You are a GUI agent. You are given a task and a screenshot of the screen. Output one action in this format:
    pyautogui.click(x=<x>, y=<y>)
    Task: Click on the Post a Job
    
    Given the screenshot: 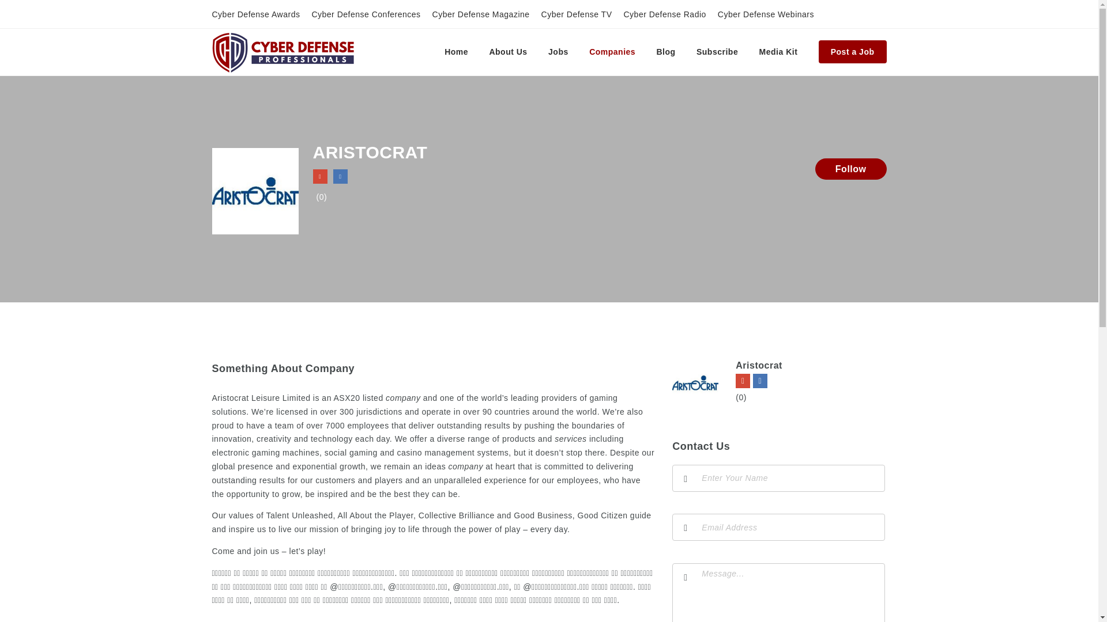 What is the action you would take?
    pyautogui.click(x=852, y=52)
    